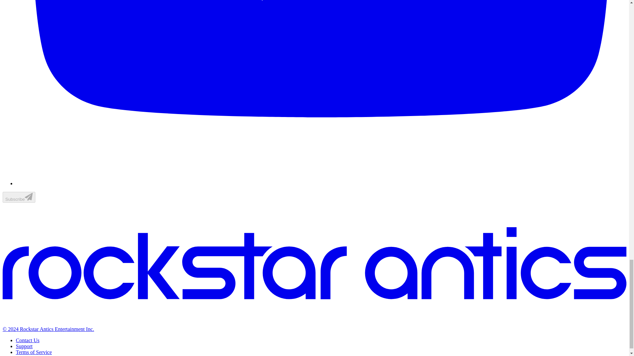 The width and height of the screenshot is (634, 356). Describe the element at coordinates (19, 197) in the screenshot. I see `Subscribe` at that location.